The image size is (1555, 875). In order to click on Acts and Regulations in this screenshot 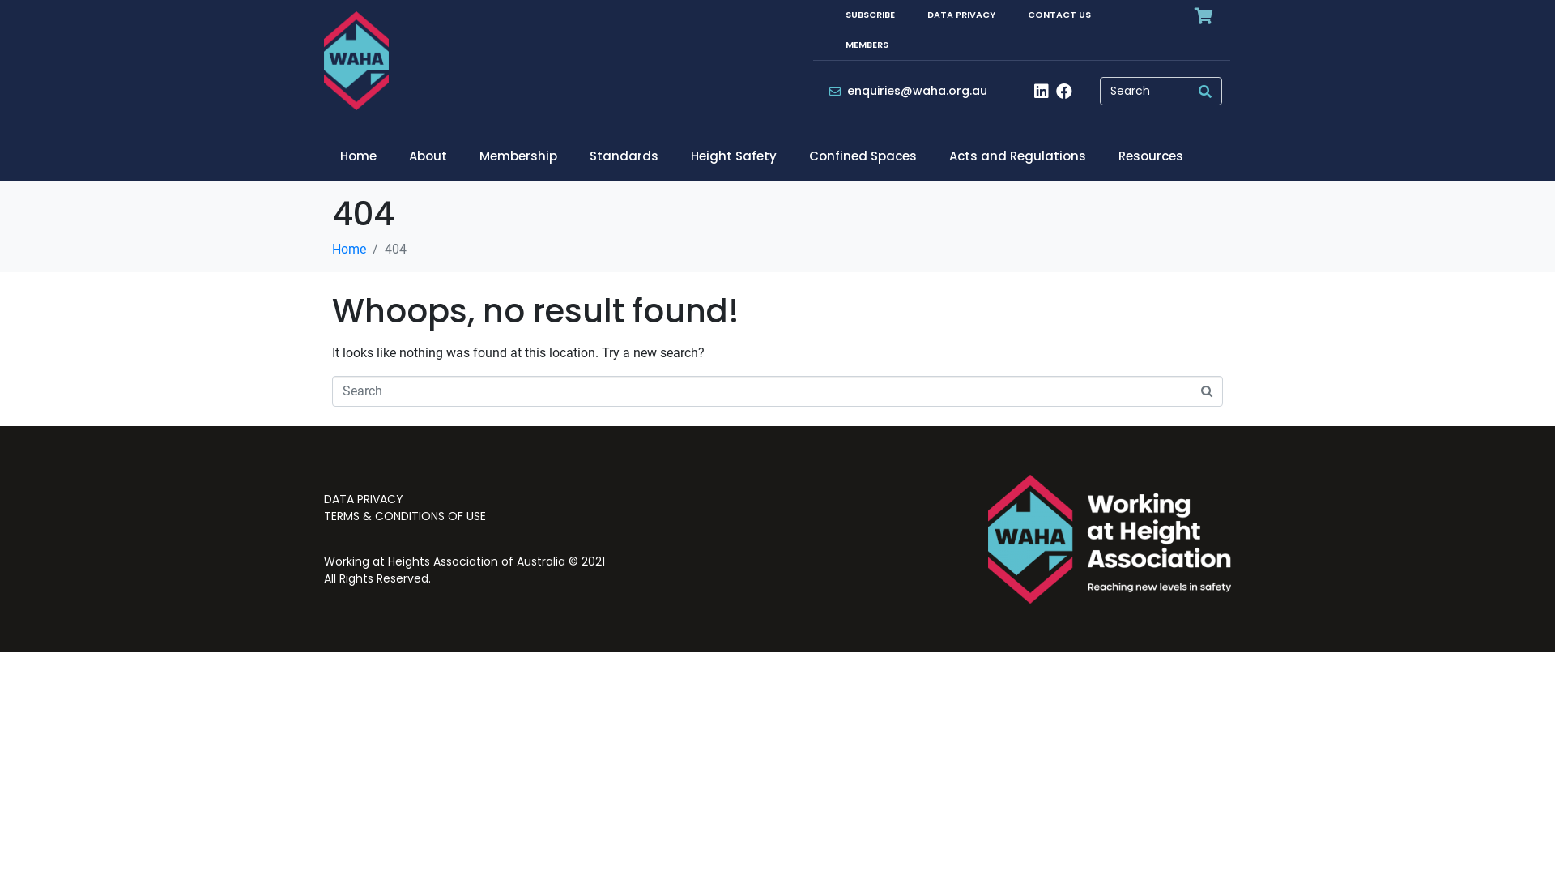, I will do `click(1017, 156)`.